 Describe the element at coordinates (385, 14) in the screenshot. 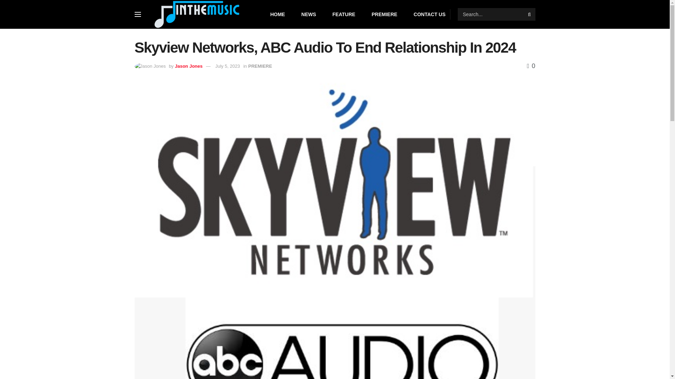

I see `PREMIERE` at that location.